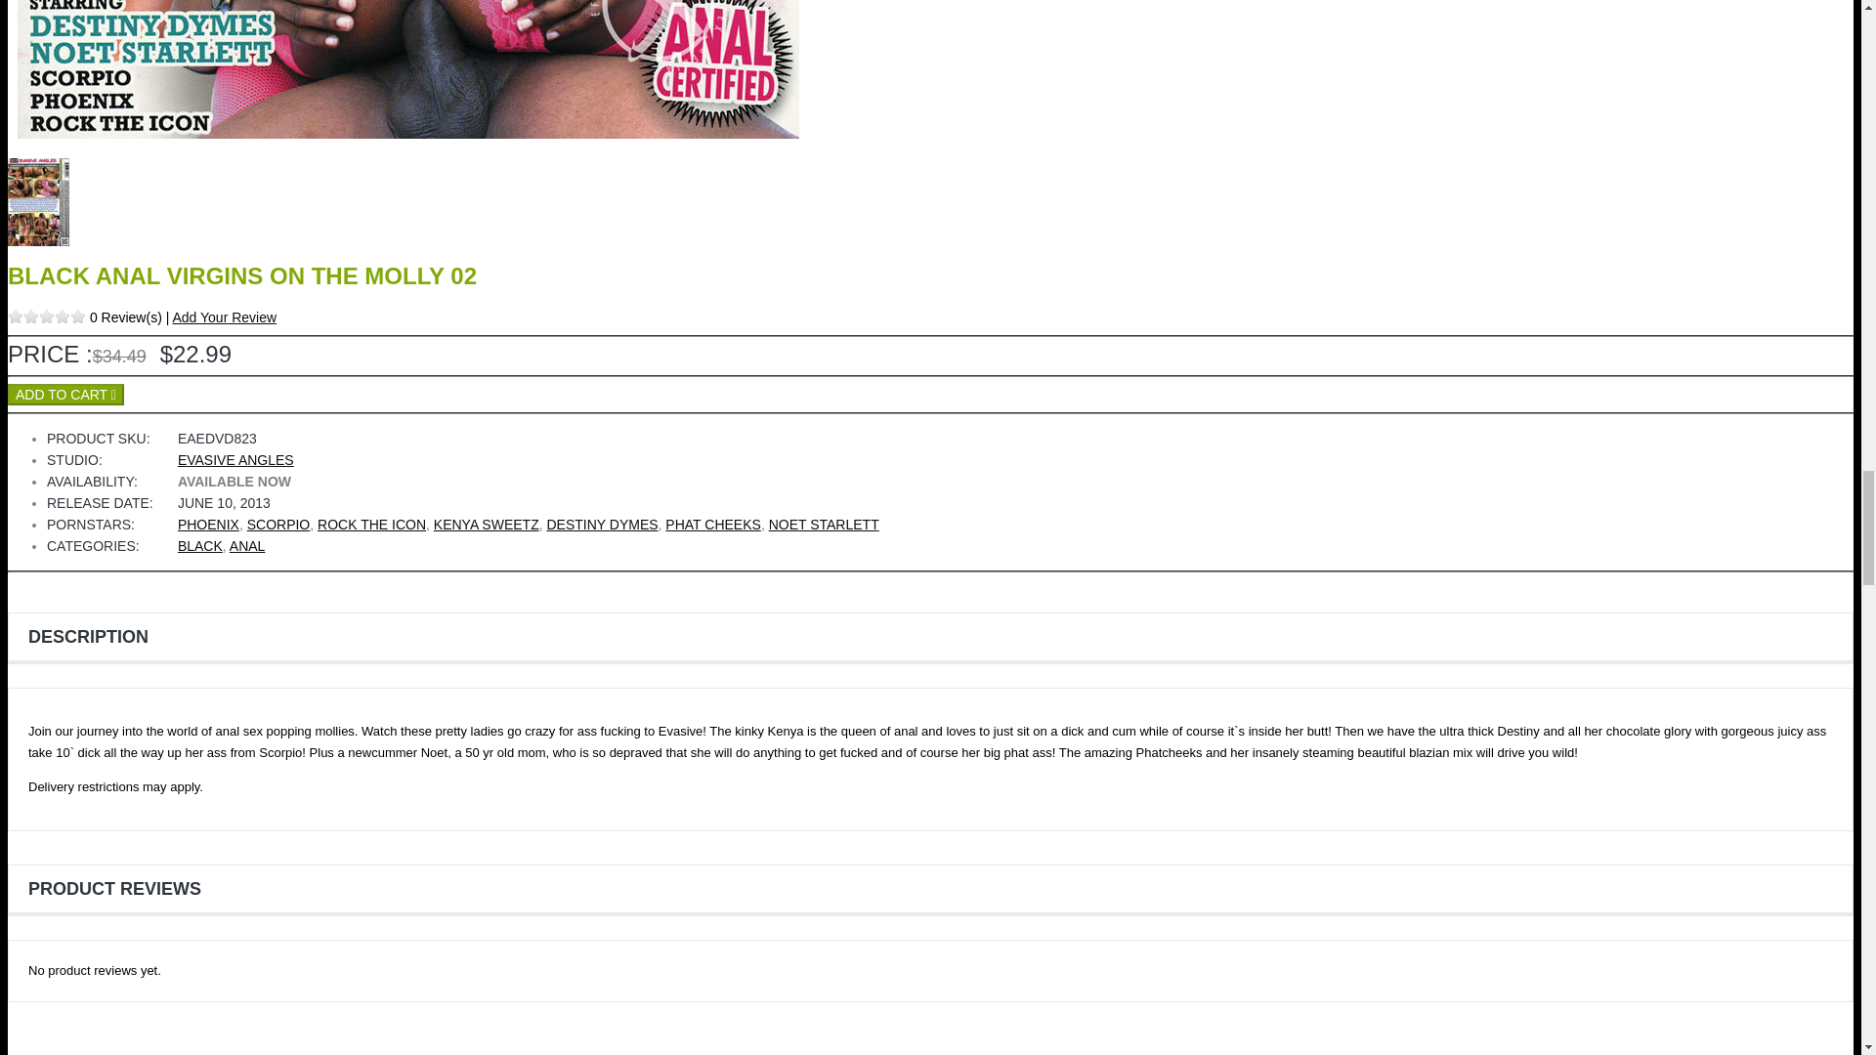 The image size is (1876, 1055). What do you see at coordinates (209, 525) in the screenshot?
I see `Phoenix` at bounding box center [209, 525].